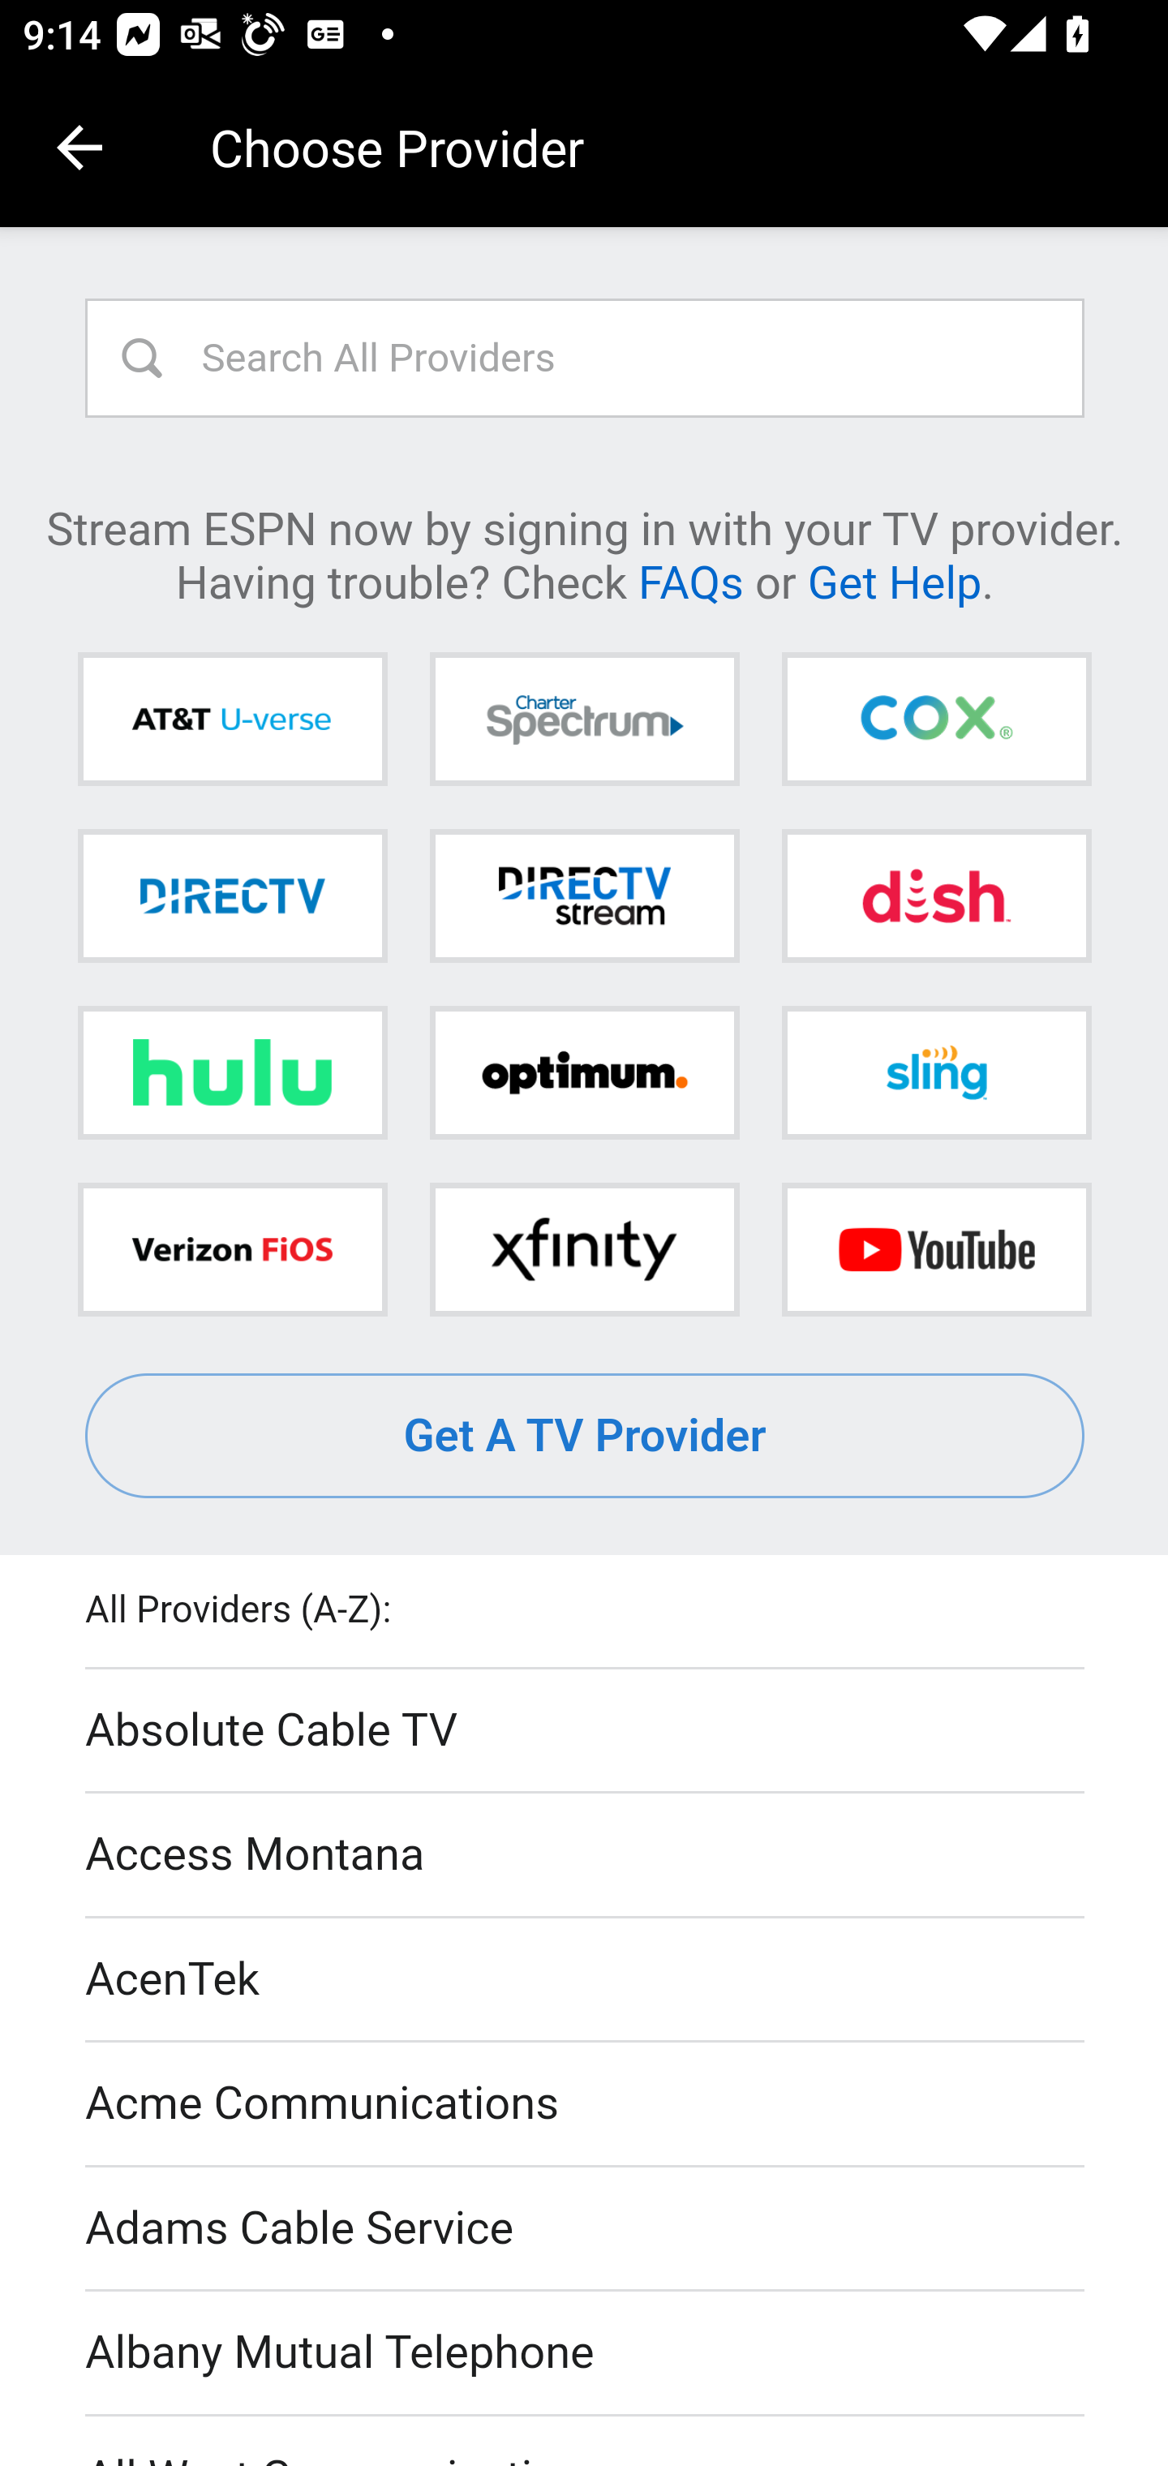 The height and width of the screenshot is (2466, 1168). Describe the element at coordinates (586, 2355) in the screenshot. I see `Albany Mutual Telephone` at that location.